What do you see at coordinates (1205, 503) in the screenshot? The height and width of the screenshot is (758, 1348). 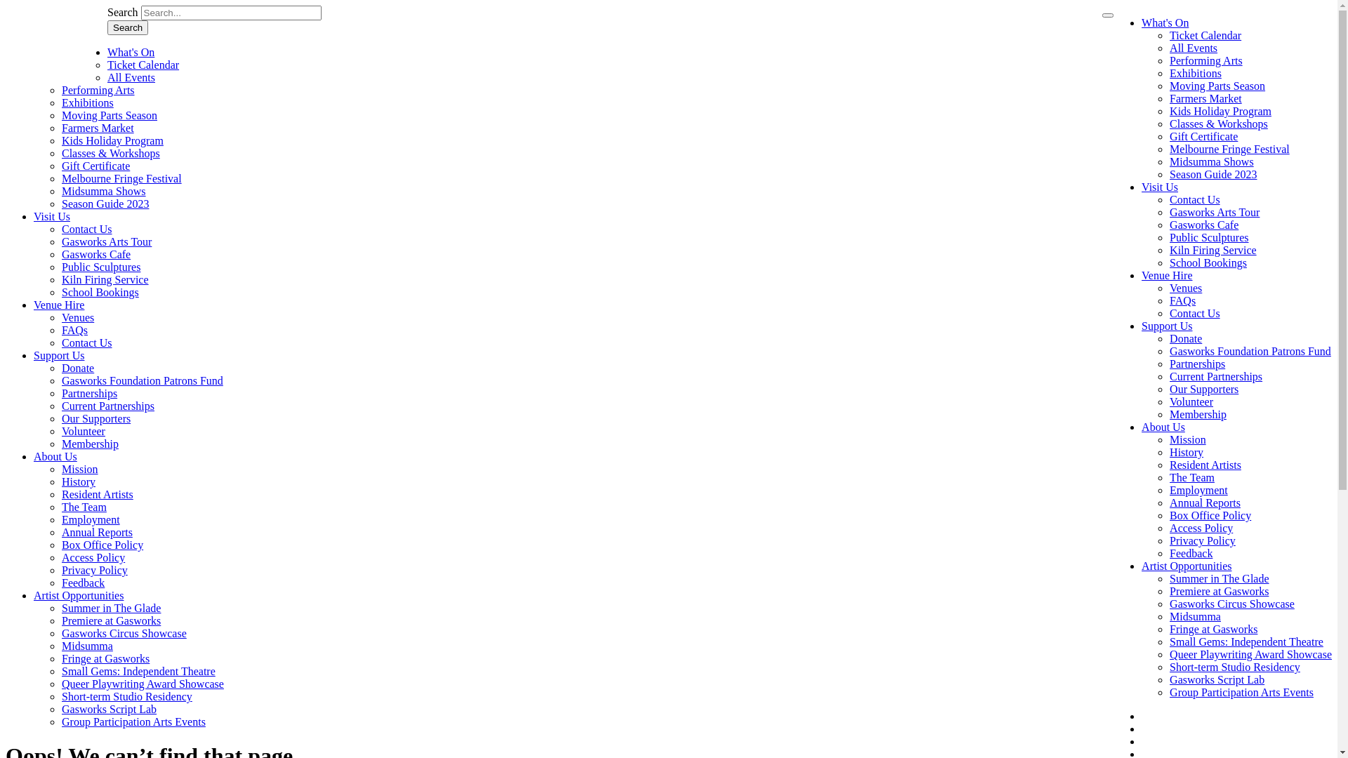 I see `Annual Reports` at bounding box center [1205, 503].